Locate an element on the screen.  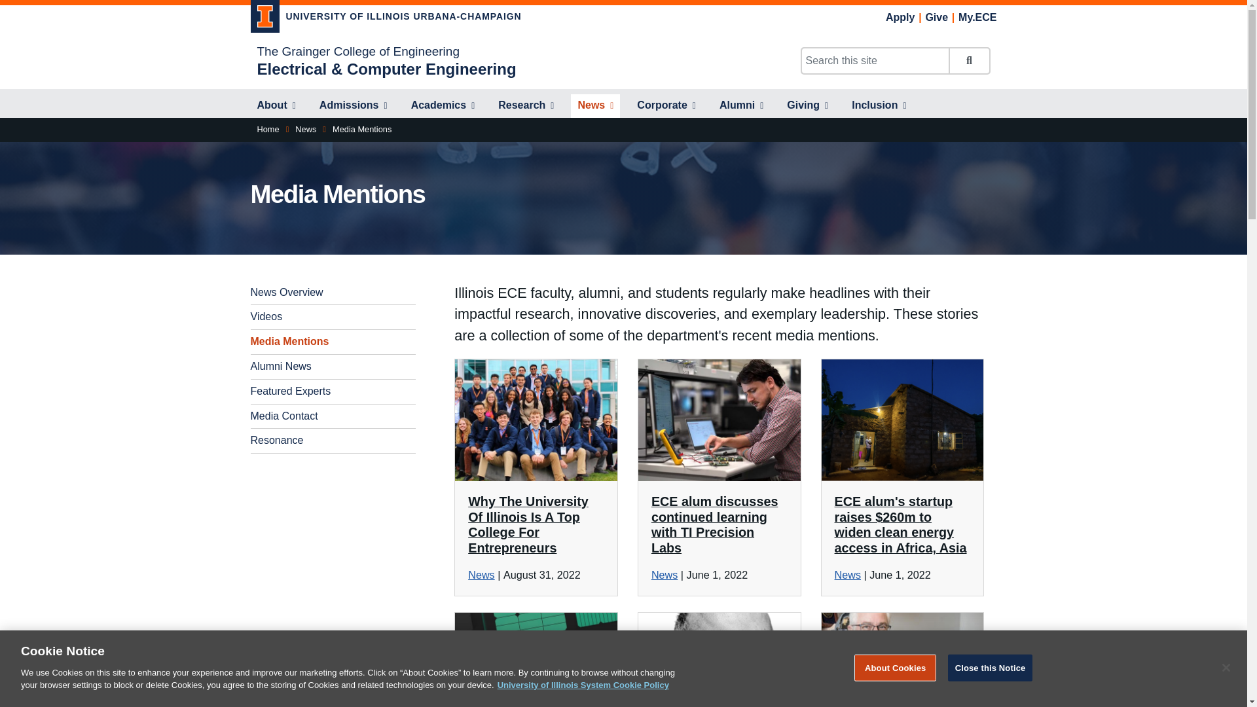
My.ECE is located at coordinates (977, 17).